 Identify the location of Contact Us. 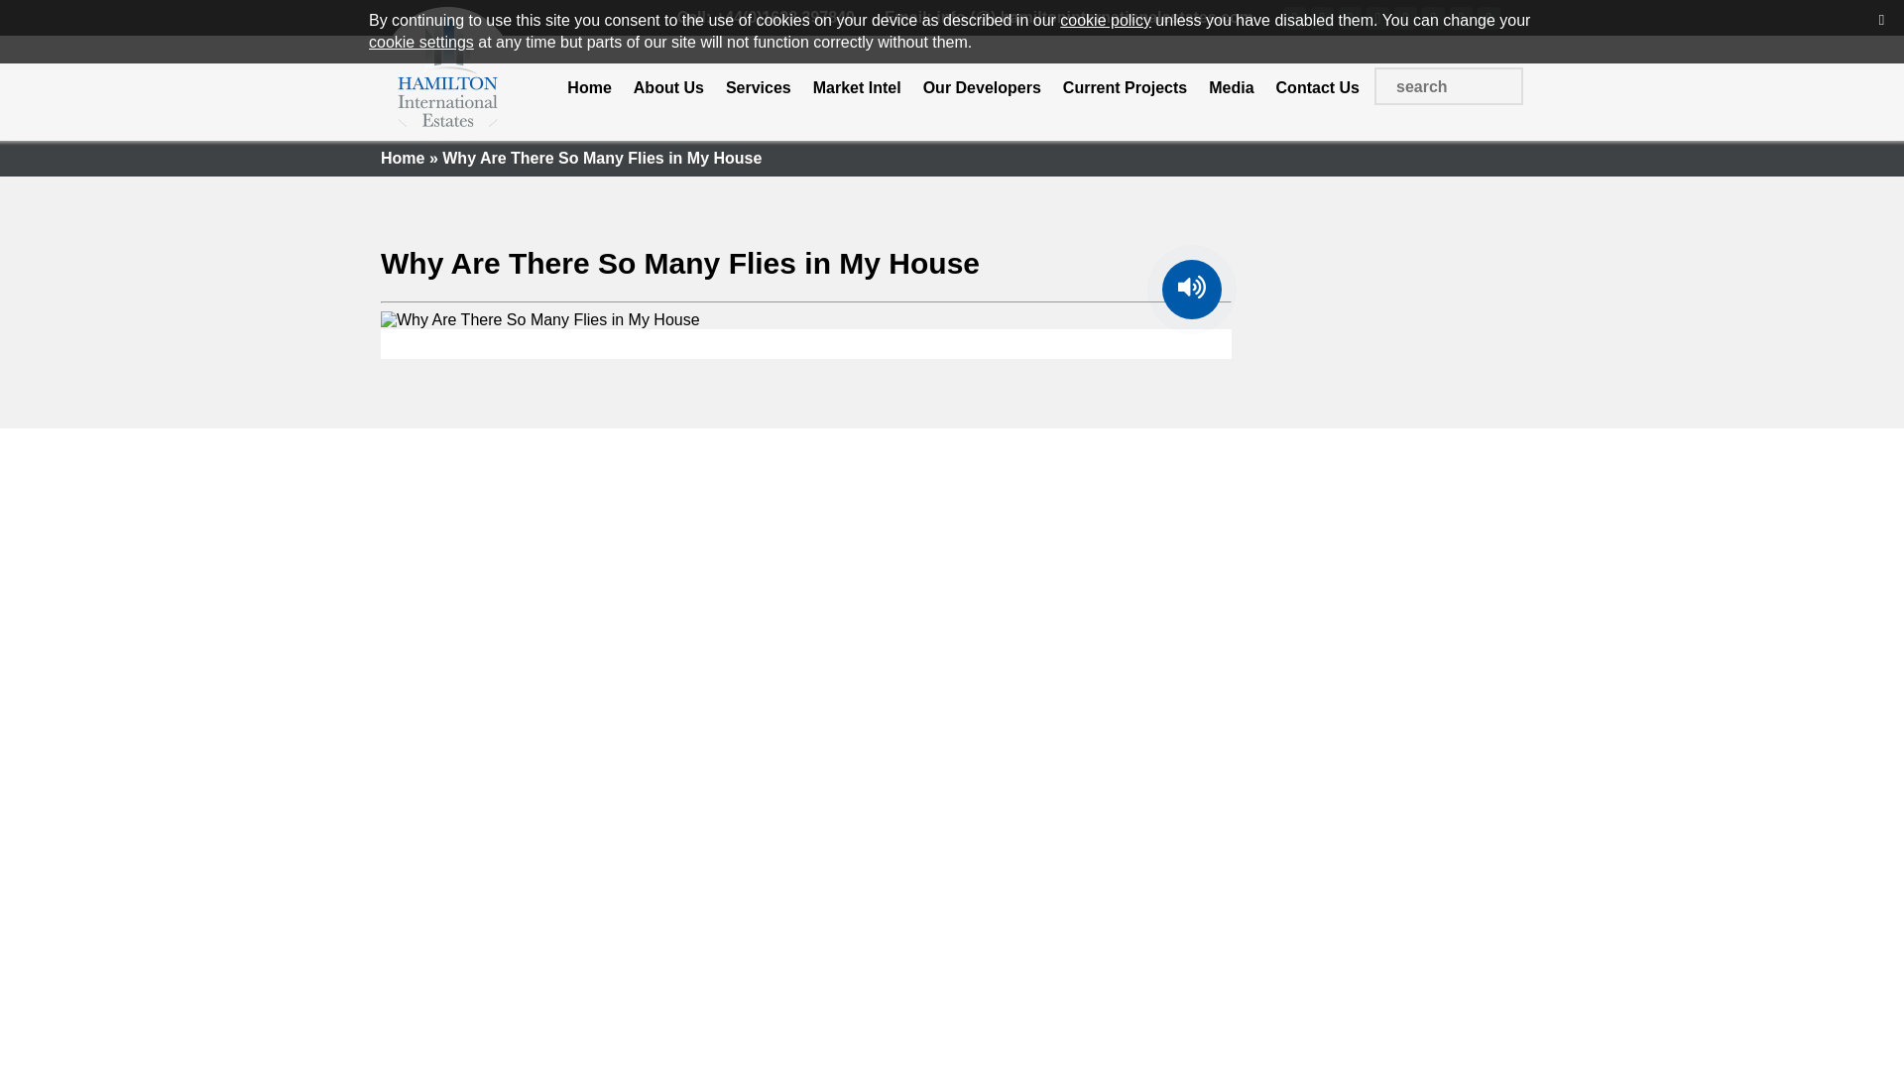
(1317, 87).